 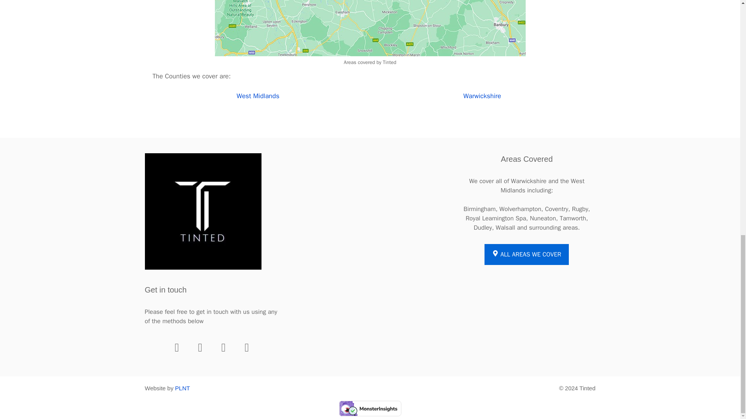 What do you see at coordinates (721, 248) in the screenshot?
I see `Scroll back to top` at bounding box center [721, 248].